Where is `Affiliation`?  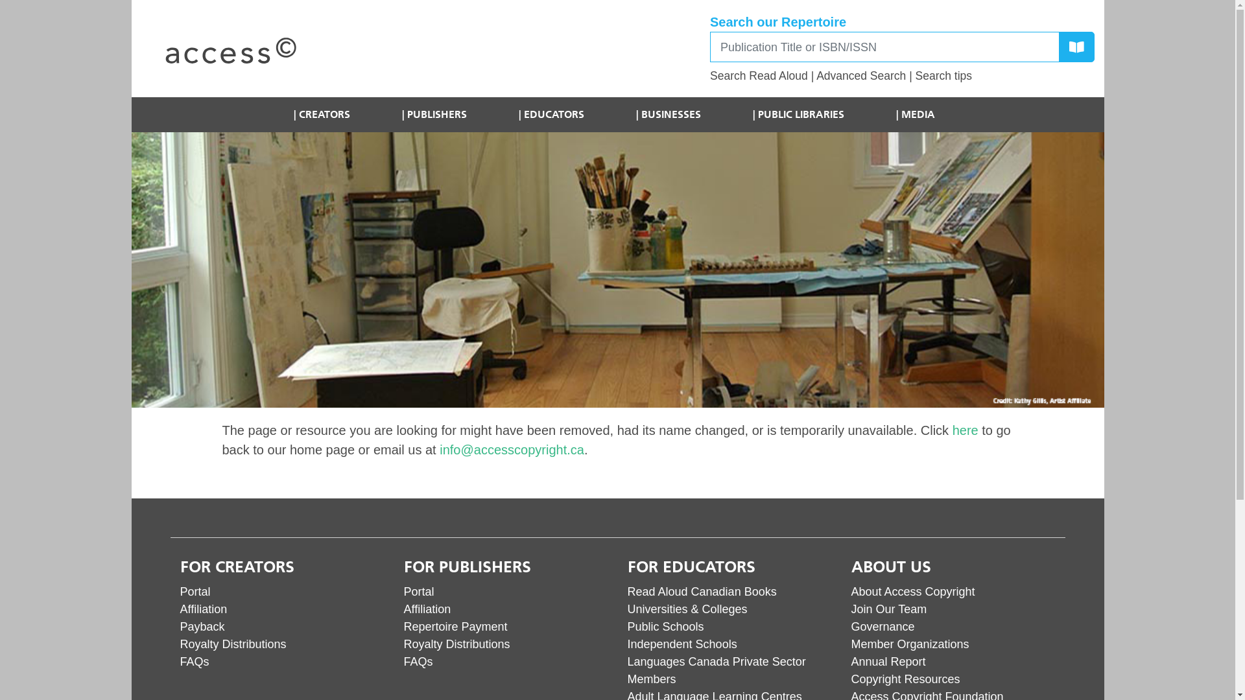
Affiliation is located at coordinates (204, 609).